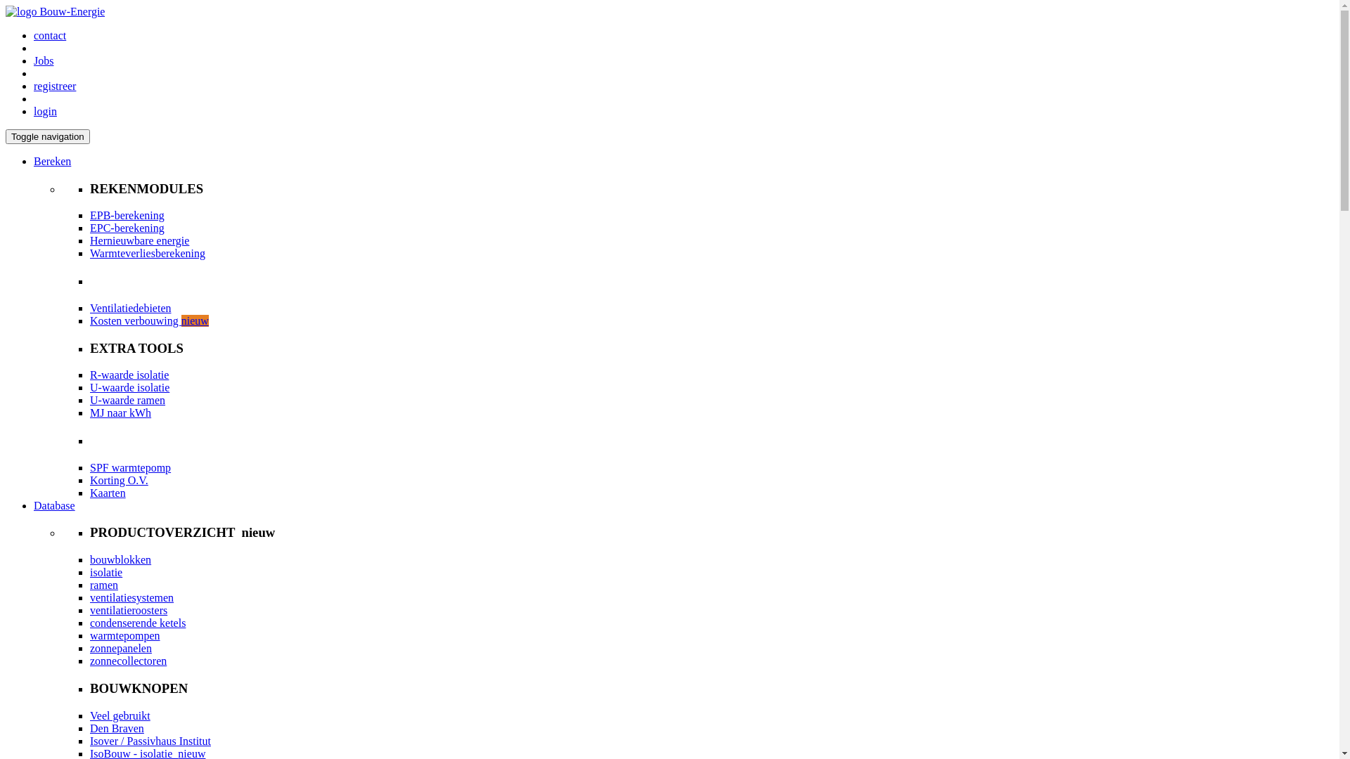 This screenshot has height=759, width=1350. What do you see at coordinates (131, 597) in the screenshot?
I see `ventilatiesystemen` at bounding box center [131, 597].